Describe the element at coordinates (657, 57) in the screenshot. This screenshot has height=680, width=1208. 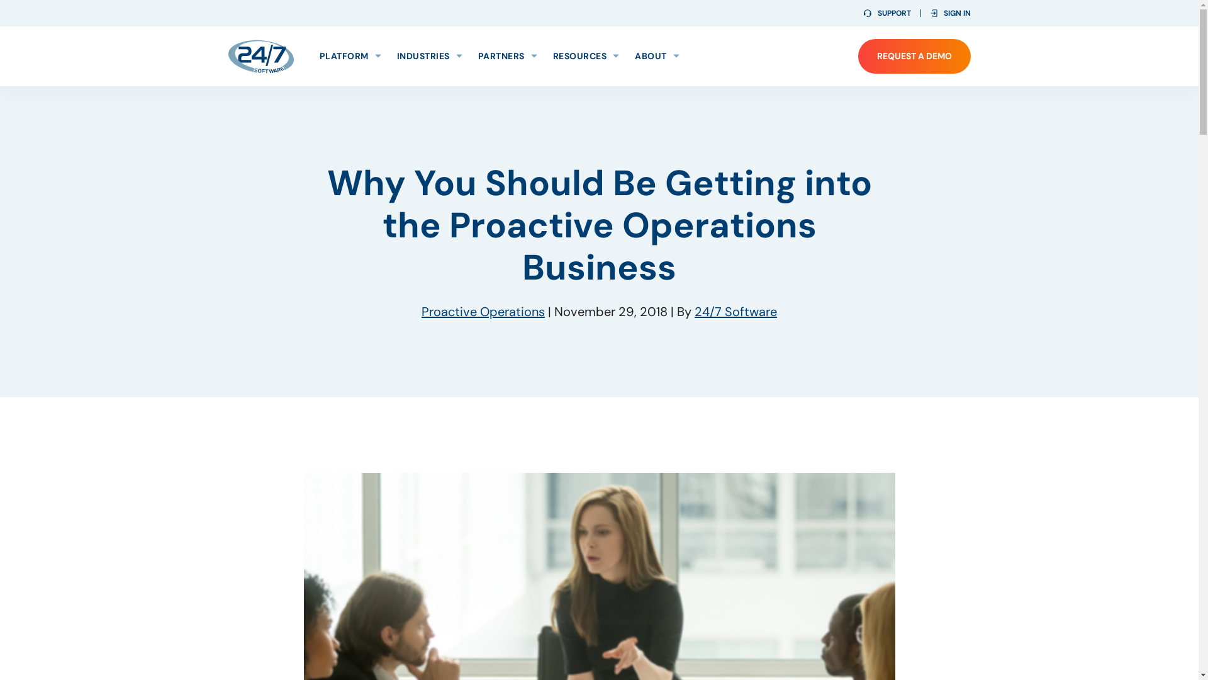
I see `ABOUT` at that location.